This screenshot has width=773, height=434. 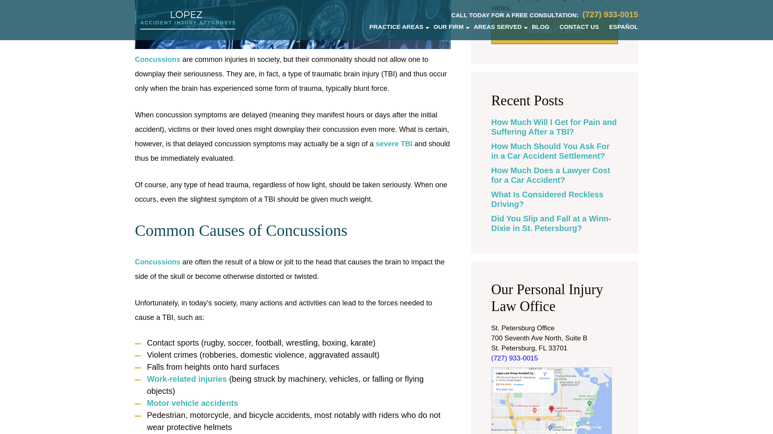 What do you see at coordinates (192, 403) in the screenshot?
I see `Motor vehicle accidents` at bounding box center [192, 403].